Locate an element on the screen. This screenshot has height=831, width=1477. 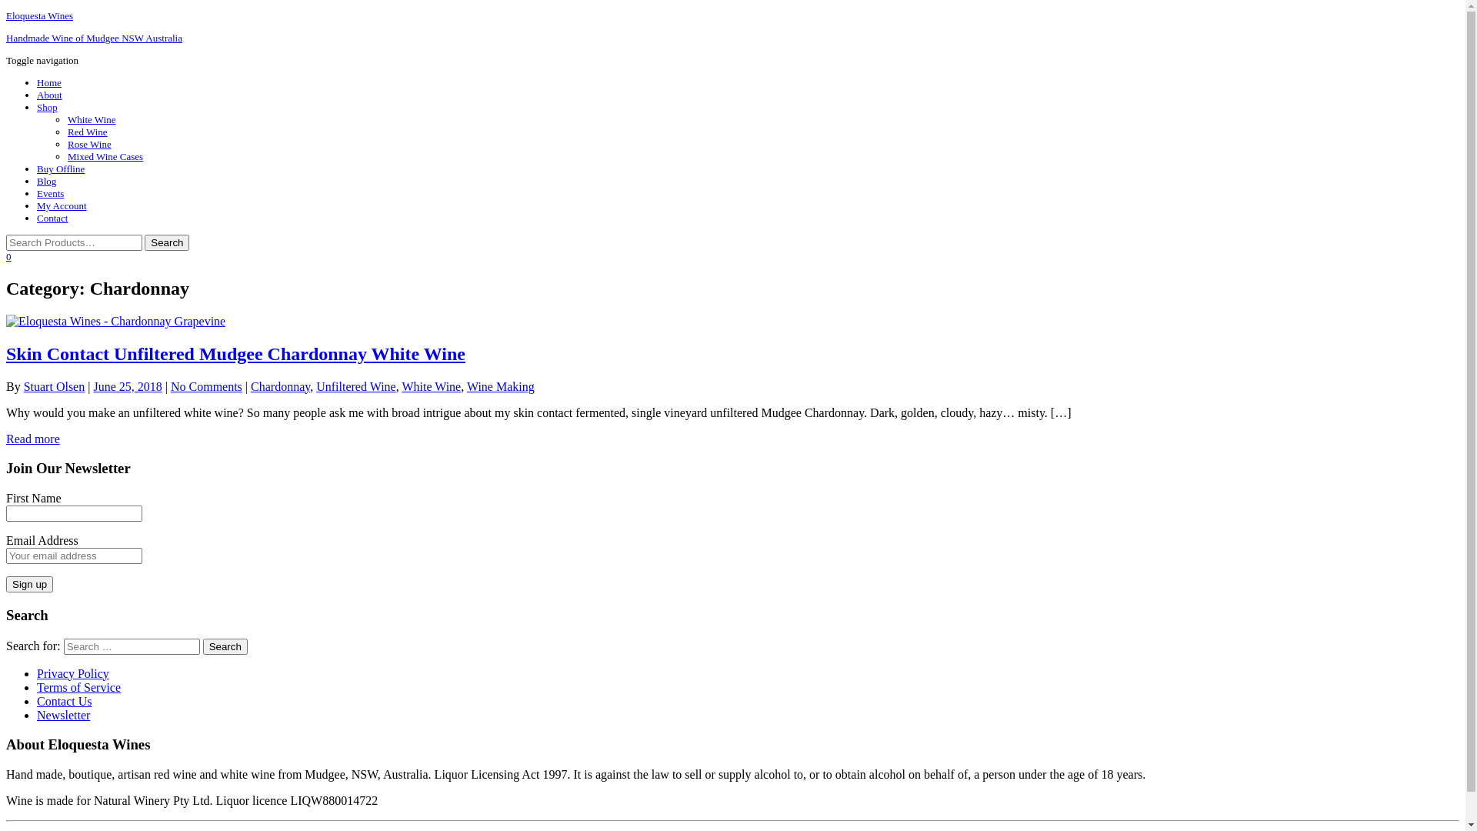
Read more is located at coordinates (33, 439).